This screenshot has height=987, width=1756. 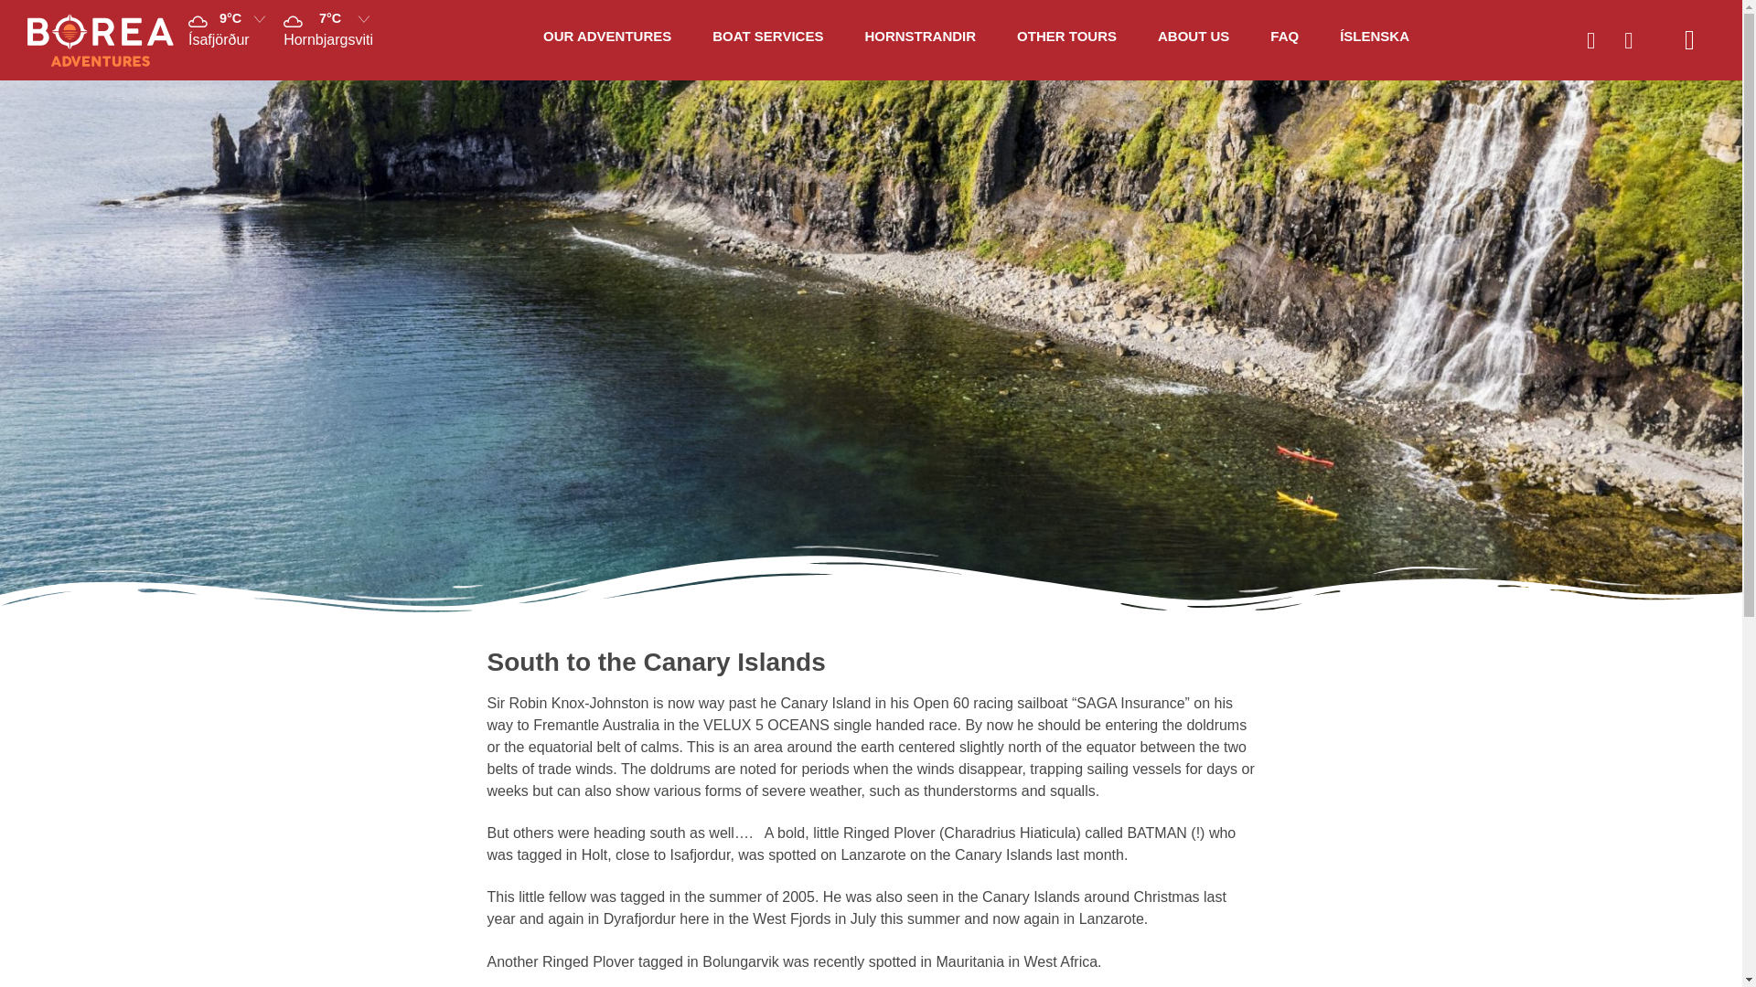 What do you see at coordinates (606, 37) in the screenshot?
I see `OUR ADVENTURES` at bounding box center [606, 37].